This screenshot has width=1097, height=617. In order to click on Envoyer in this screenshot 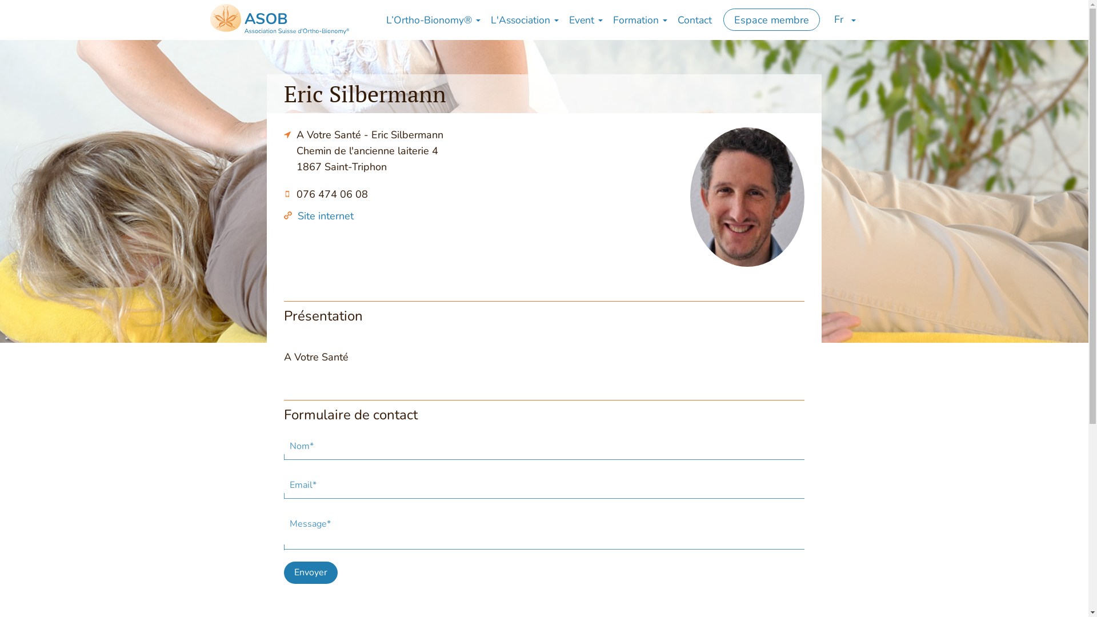, I will do `click(311, 572)`.